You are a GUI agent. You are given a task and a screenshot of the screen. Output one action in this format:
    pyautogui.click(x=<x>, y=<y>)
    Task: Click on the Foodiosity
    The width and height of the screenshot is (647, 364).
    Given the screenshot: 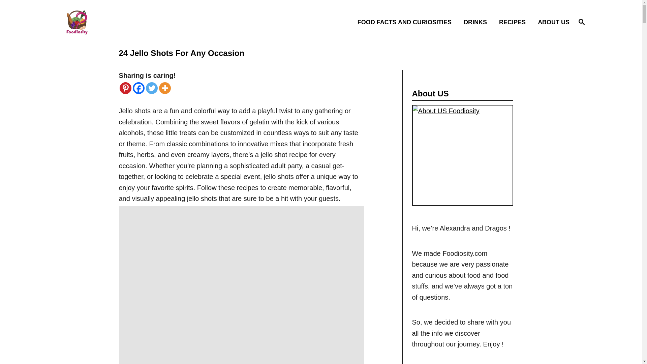 What is the action you would take?
    pyautogui.click(x=127, y=22)
    